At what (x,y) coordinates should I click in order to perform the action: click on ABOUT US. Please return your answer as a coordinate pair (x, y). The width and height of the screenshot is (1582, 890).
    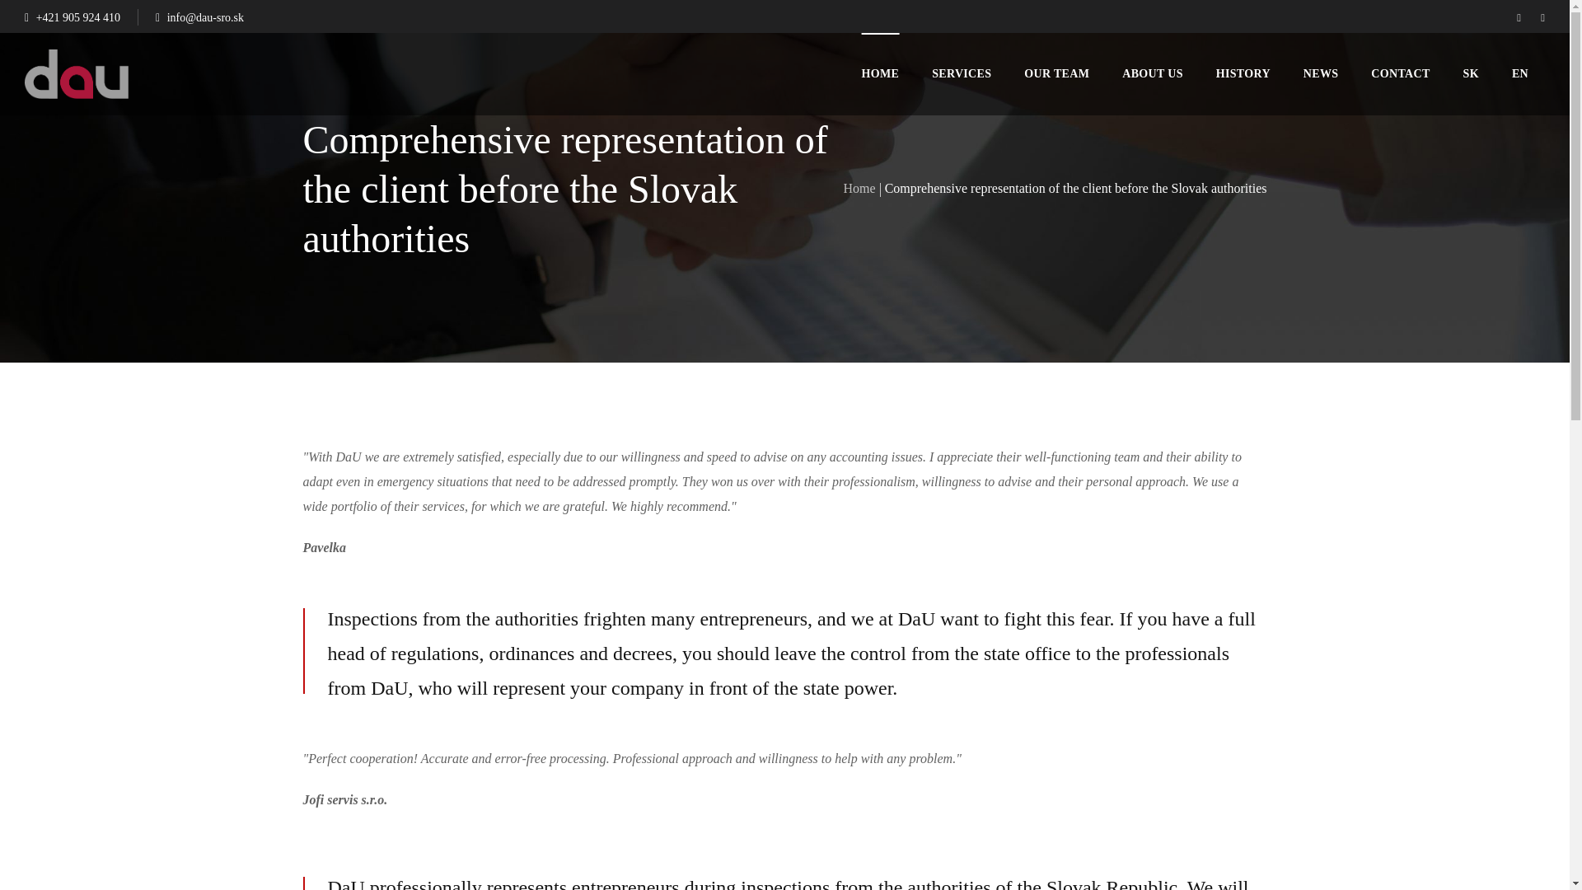
    Looking at the image, I should click on (1152, 74).